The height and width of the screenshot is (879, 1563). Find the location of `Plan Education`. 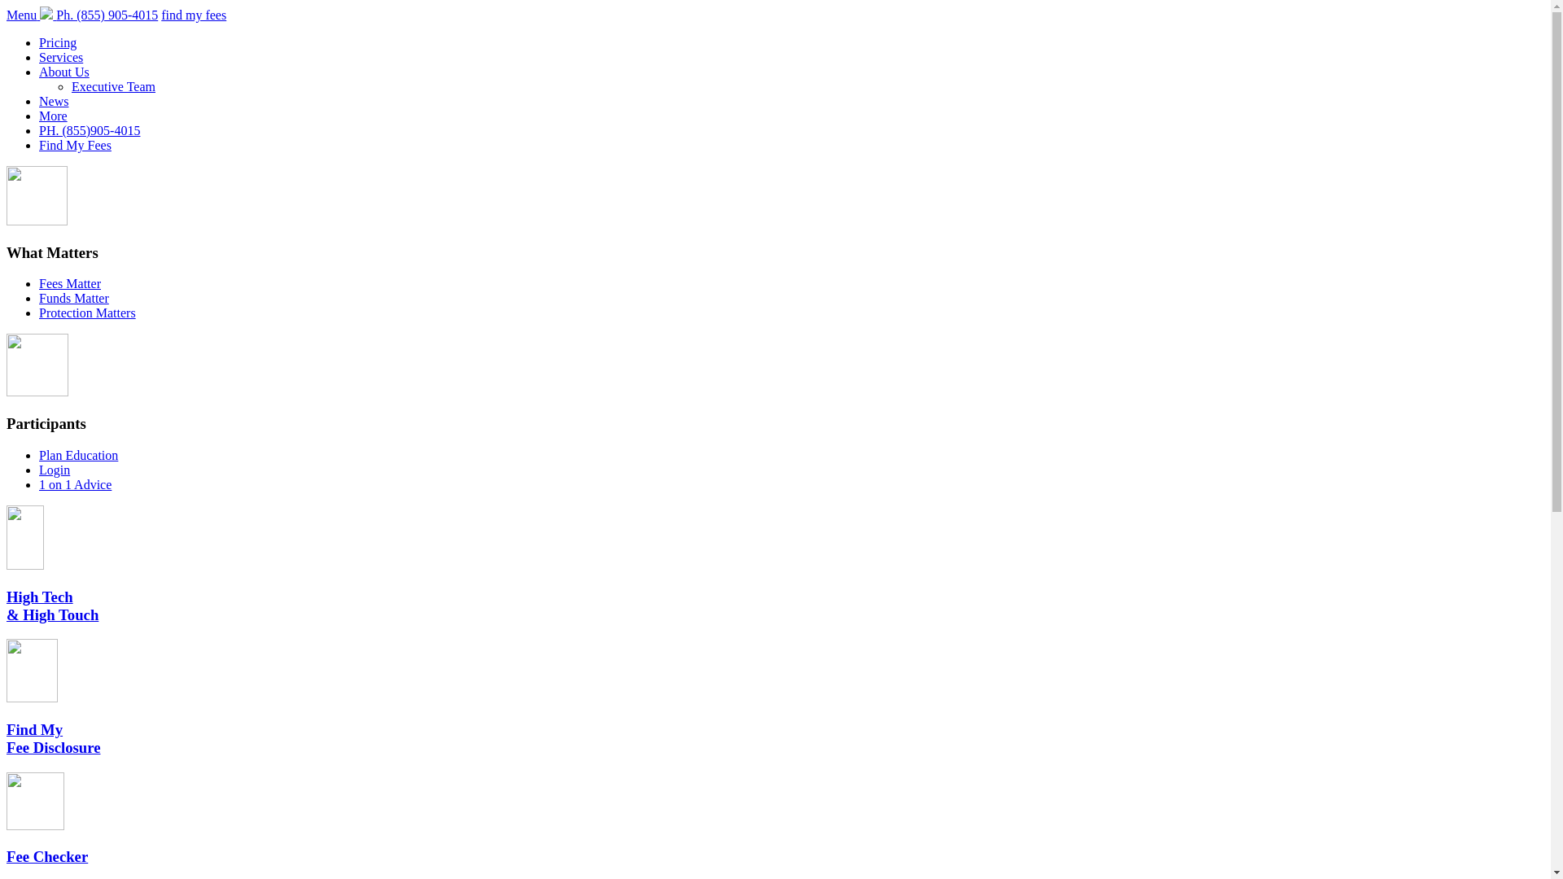

Plan Education is located at coordinates (78, 456).